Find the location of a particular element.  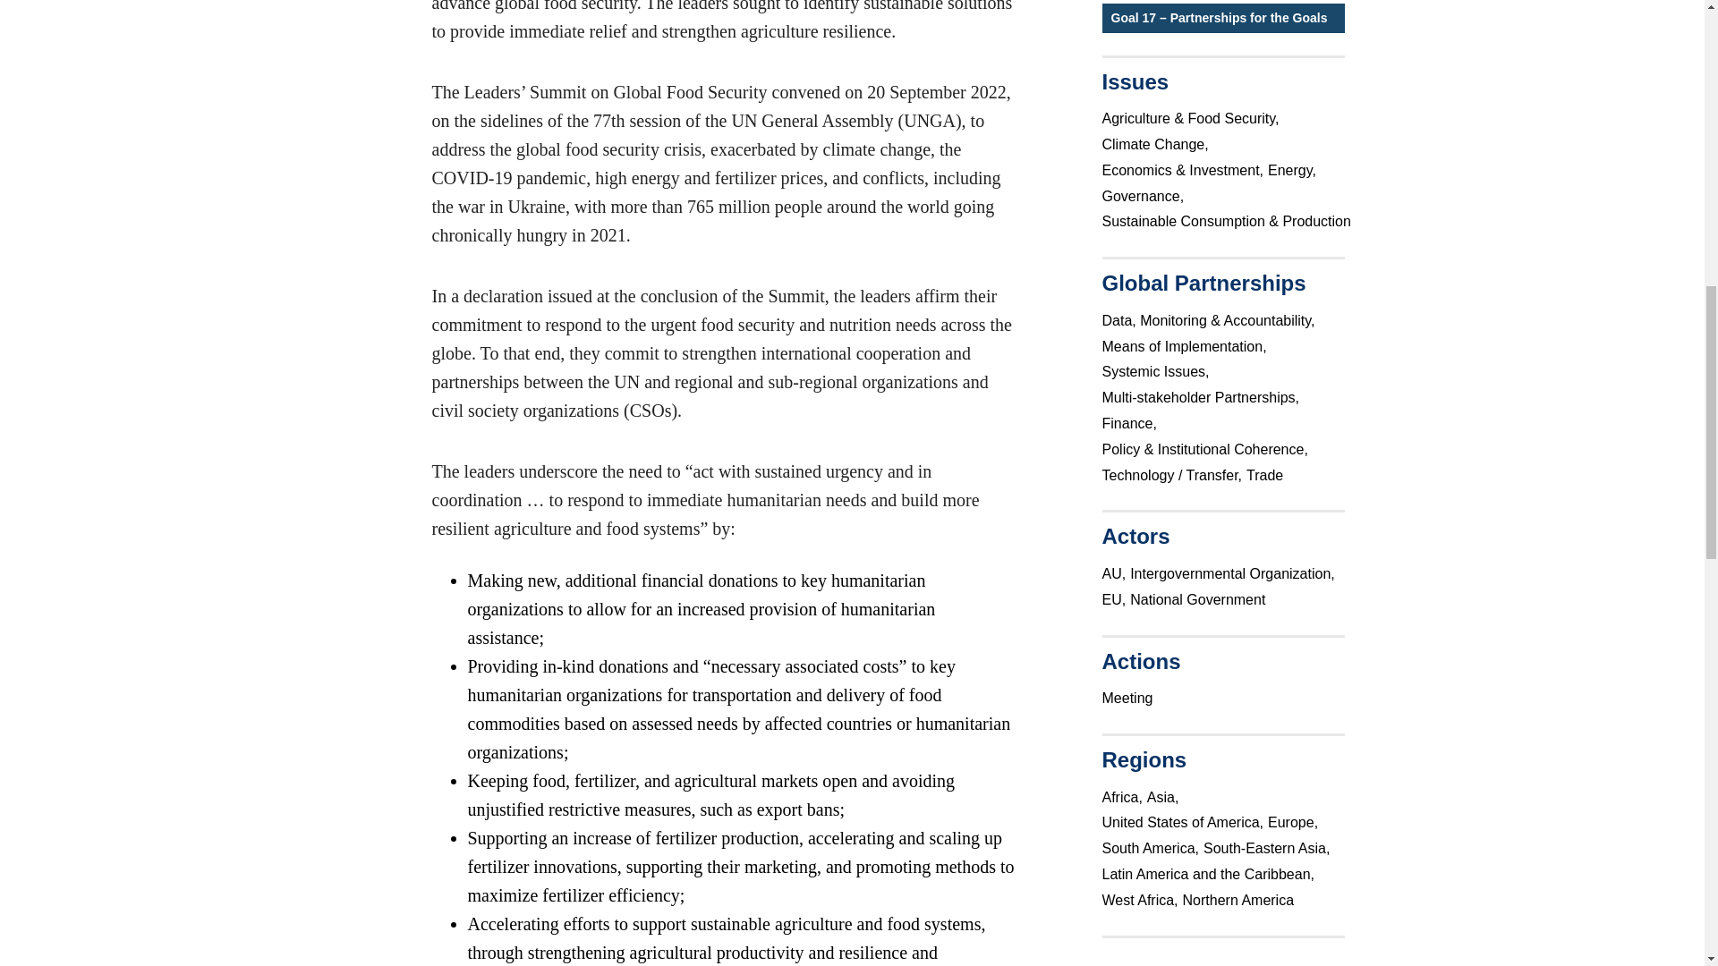

Finance, is located at coordinates (1131, 422).